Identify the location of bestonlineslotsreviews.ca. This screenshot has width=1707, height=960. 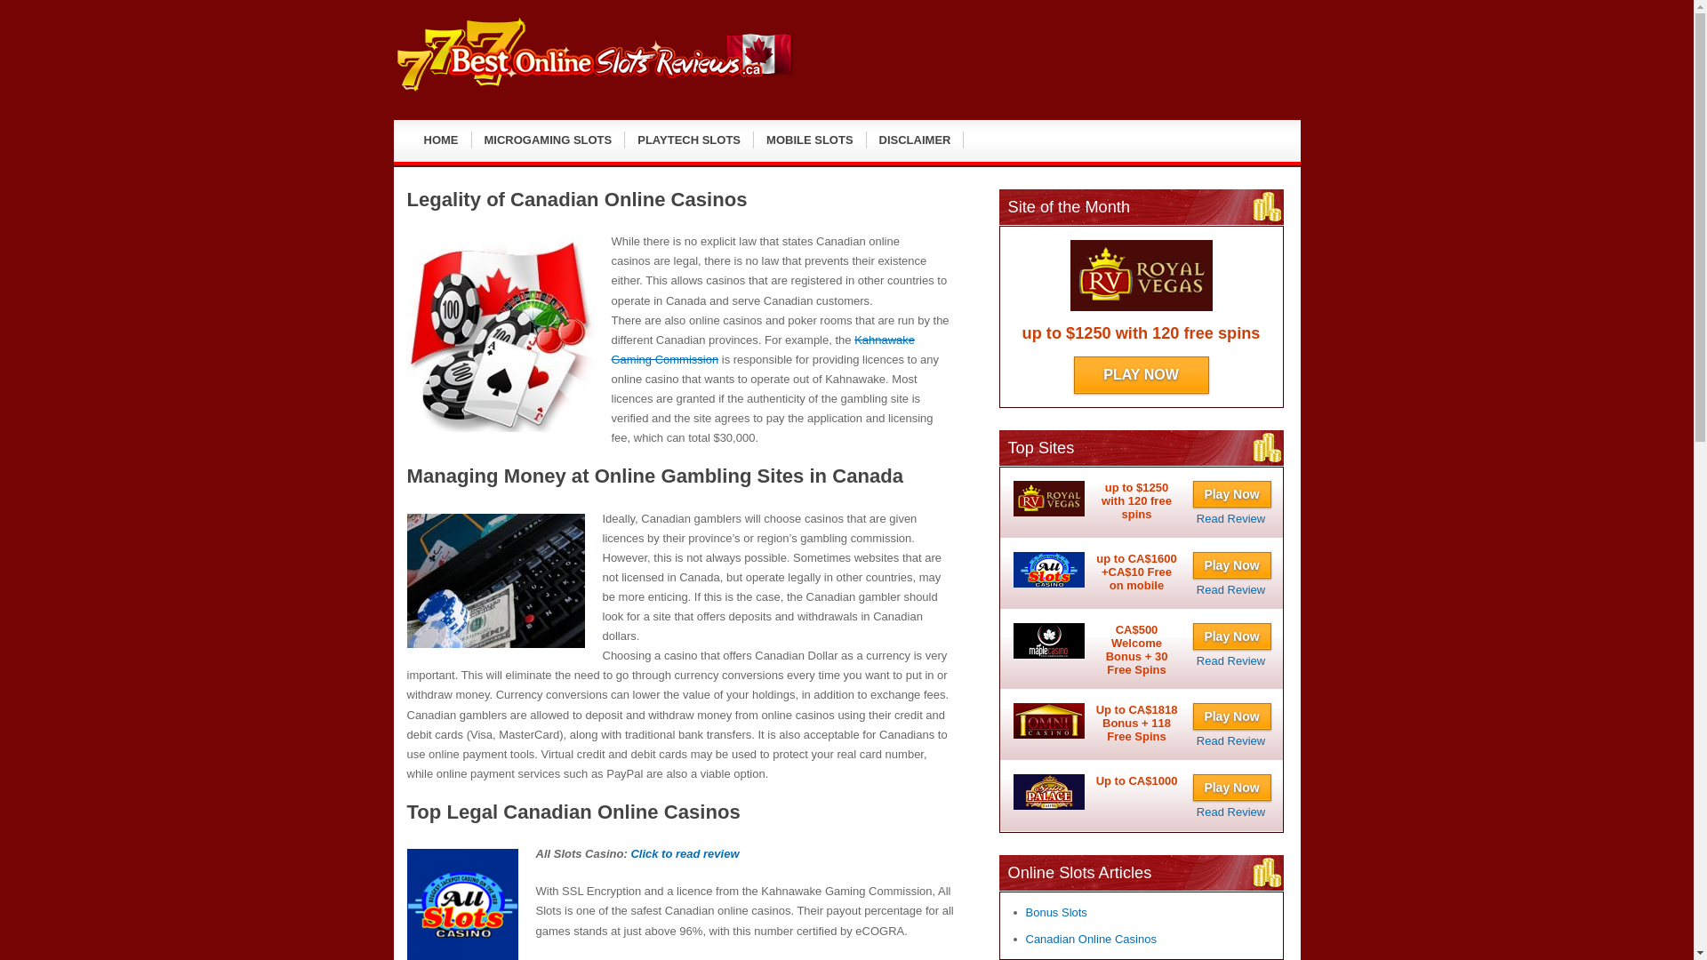
(592, 91).